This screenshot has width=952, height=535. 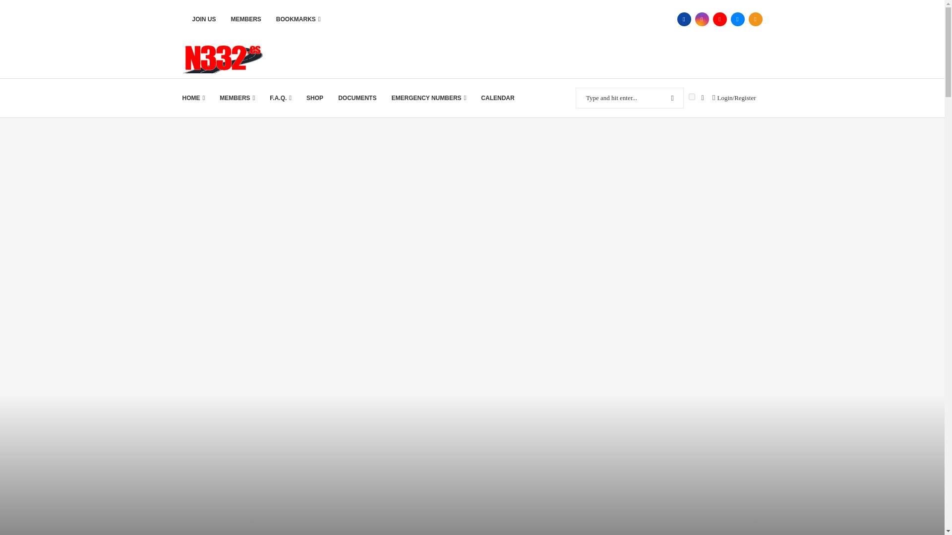 What do you see at coordinates (246, 19) in the screenshot?
I see `MEMBERS` at bounding box center [246, 19].